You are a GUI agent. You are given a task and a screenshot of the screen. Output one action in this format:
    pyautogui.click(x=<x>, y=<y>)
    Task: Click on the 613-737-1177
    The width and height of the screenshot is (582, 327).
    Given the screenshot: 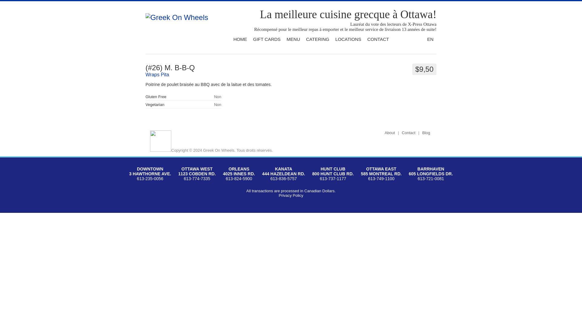 What is the action you would take?
    pyautogui.click(x=333, y=179)
    